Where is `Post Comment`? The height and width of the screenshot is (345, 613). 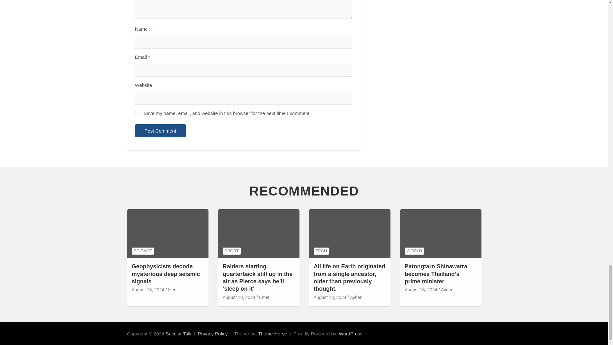 Post Comment is located at coordinates (160, 130).